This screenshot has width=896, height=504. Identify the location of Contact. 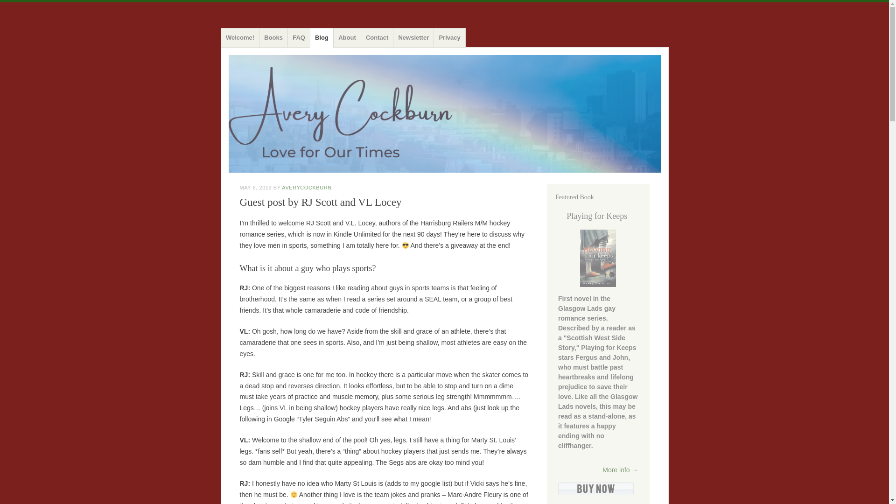
(377, 37).